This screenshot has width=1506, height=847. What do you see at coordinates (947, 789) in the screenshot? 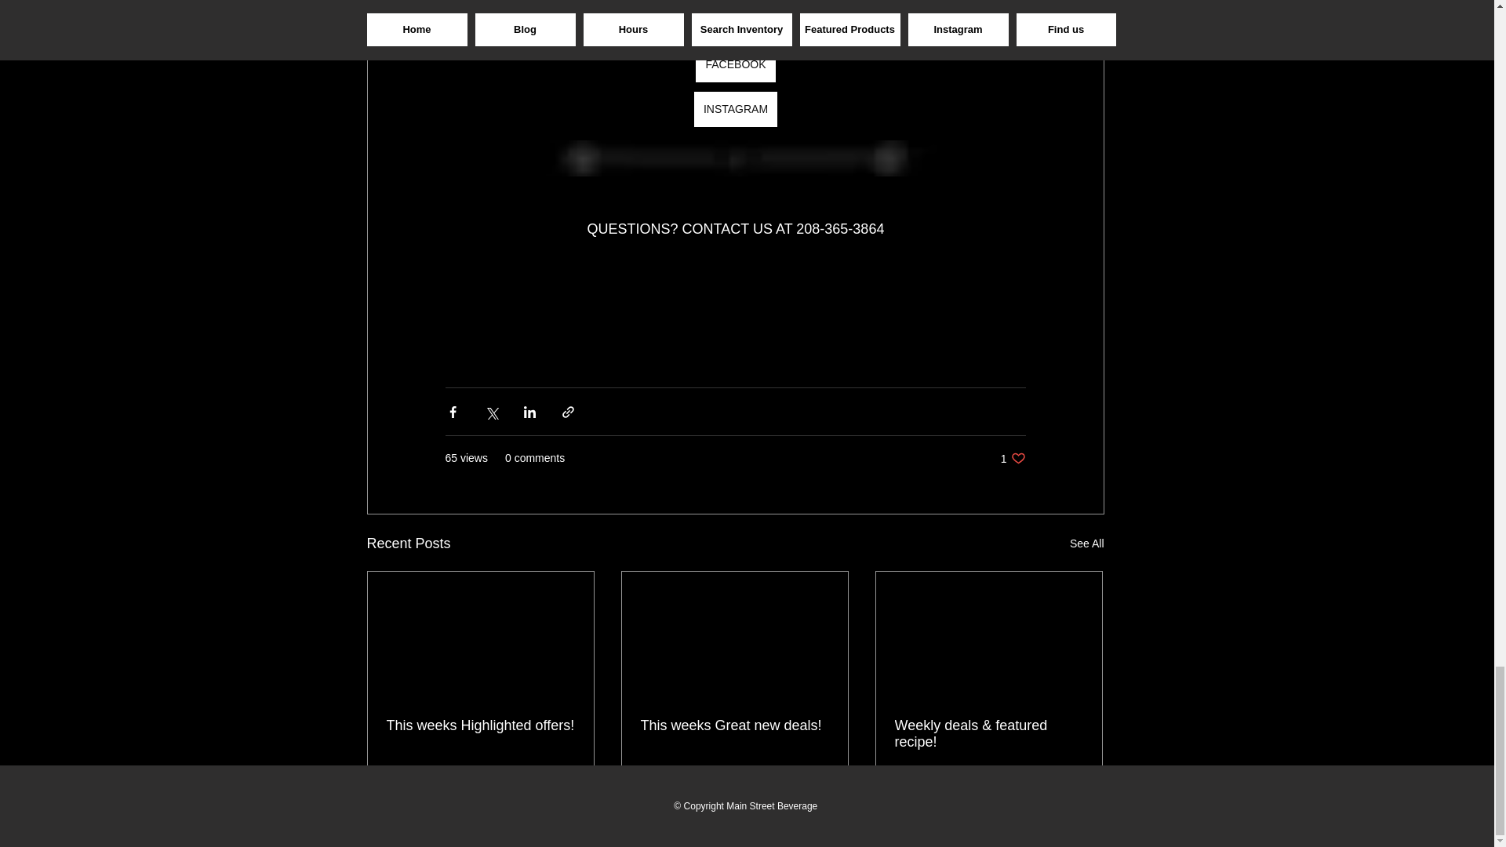
I see `This weeks Great new deals!` at bounding box center [947, 789].